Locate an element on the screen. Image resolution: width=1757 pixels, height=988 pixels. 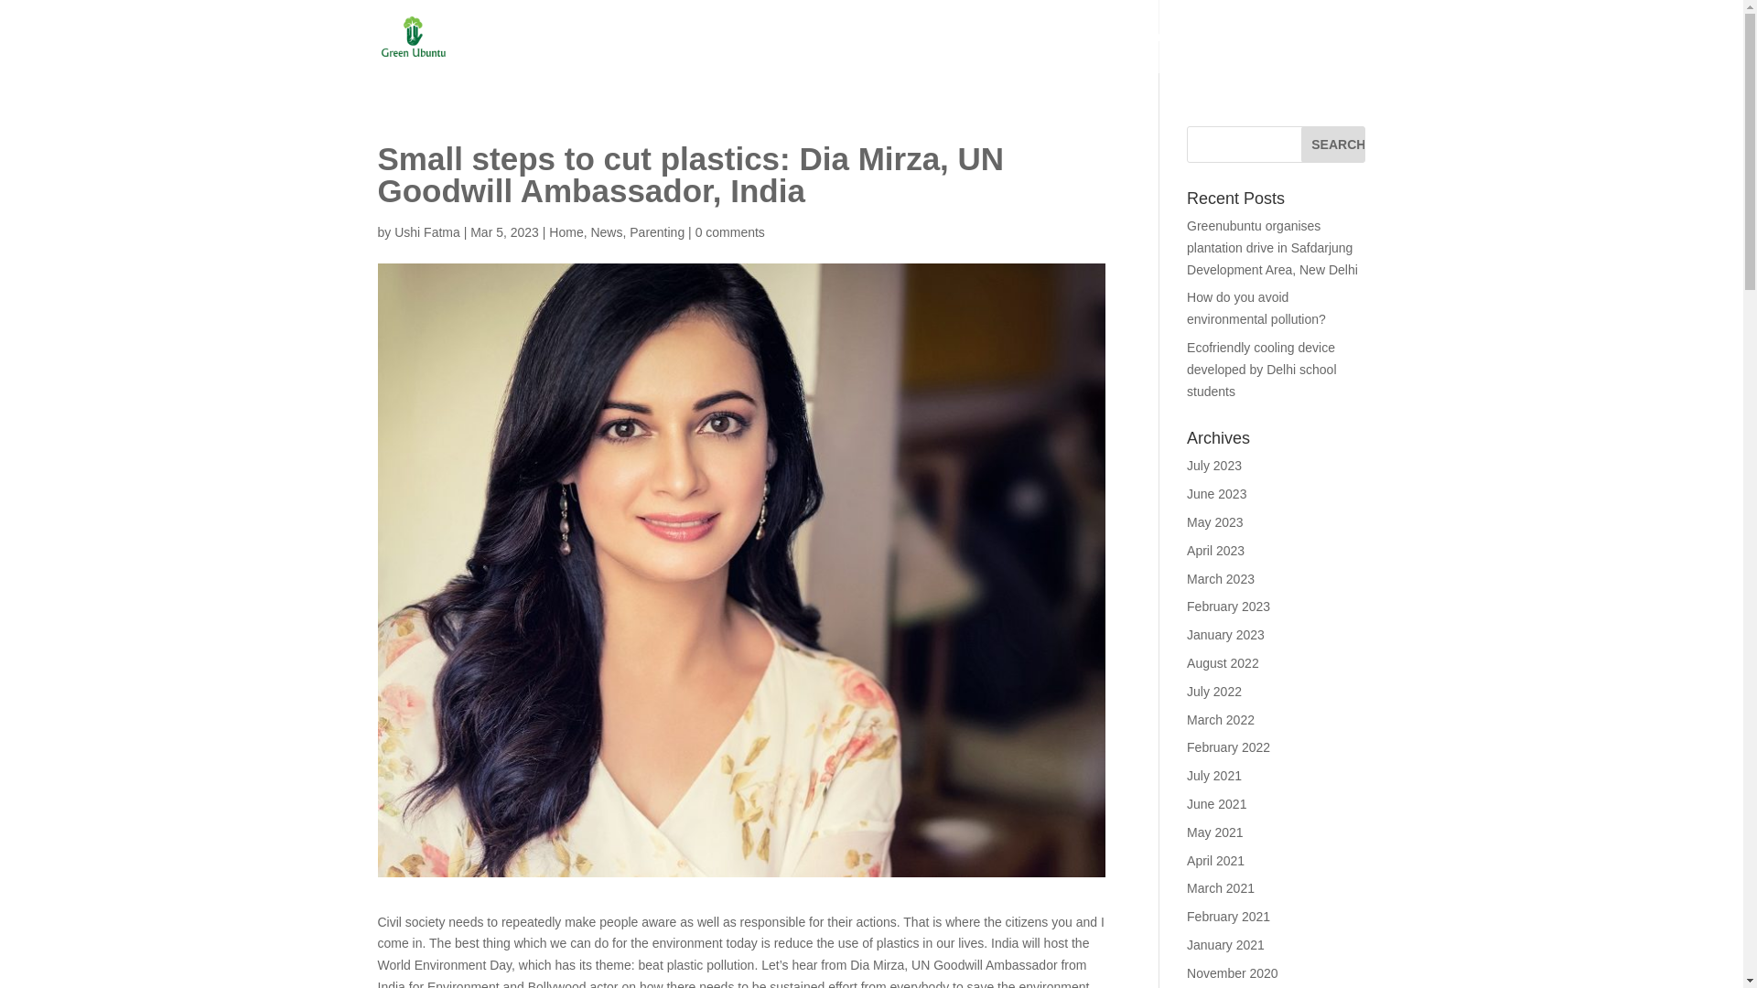
Ushi Fatma is located at coordinates (426, 232).